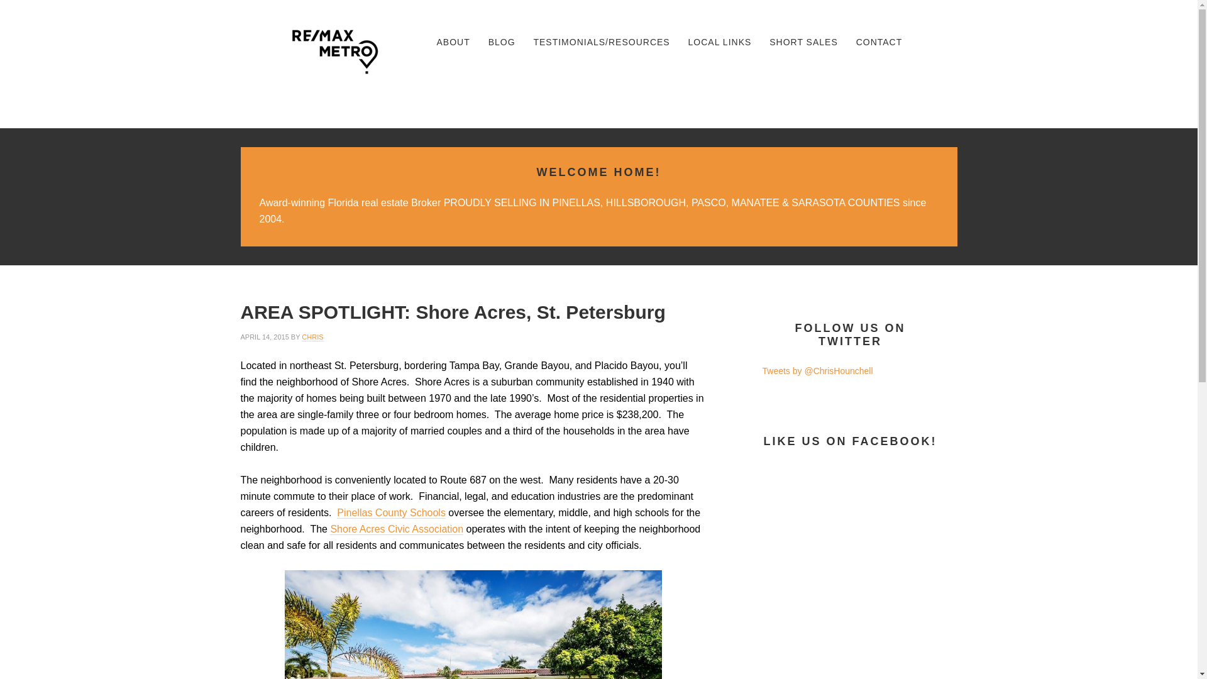 Image resolution: width=1207 pixels, height=679 pixels. What do you see at coordinates (453, 42) in the screenshot?
I see `ABOUT` at bounding box center [453, 42].